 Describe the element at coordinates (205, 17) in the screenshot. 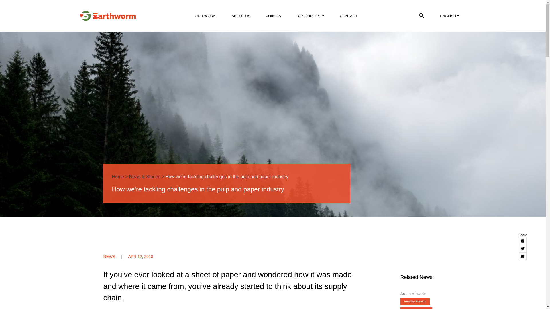

I see `OUR WORK` at that location.